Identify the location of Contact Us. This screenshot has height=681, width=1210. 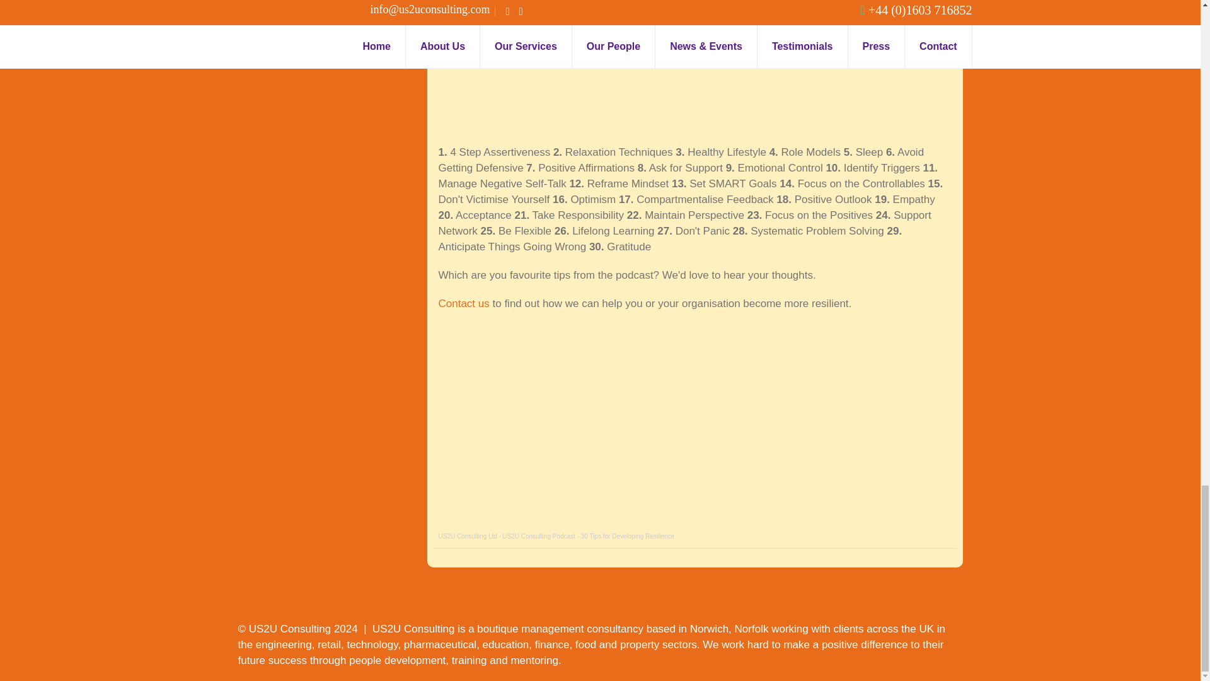
(464, 303).